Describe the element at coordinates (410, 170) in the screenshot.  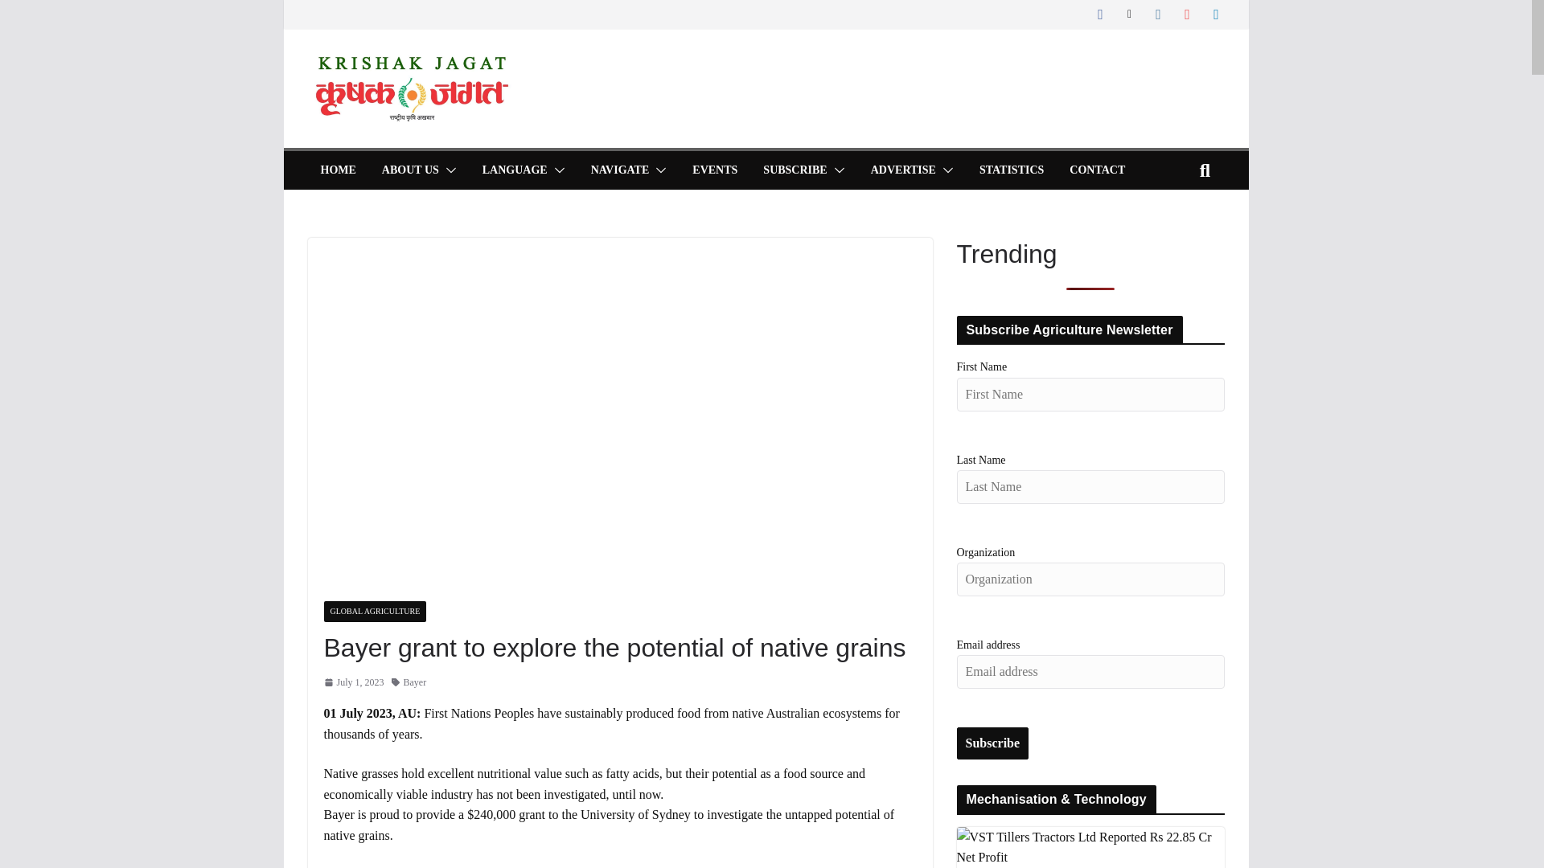
I see `ABOUT US` at that location.